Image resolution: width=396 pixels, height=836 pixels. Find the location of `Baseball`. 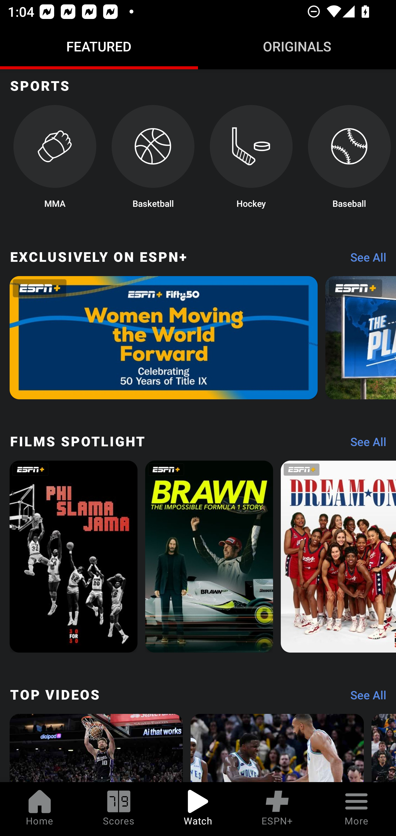

Baseball is located at coordinates (349, 160).